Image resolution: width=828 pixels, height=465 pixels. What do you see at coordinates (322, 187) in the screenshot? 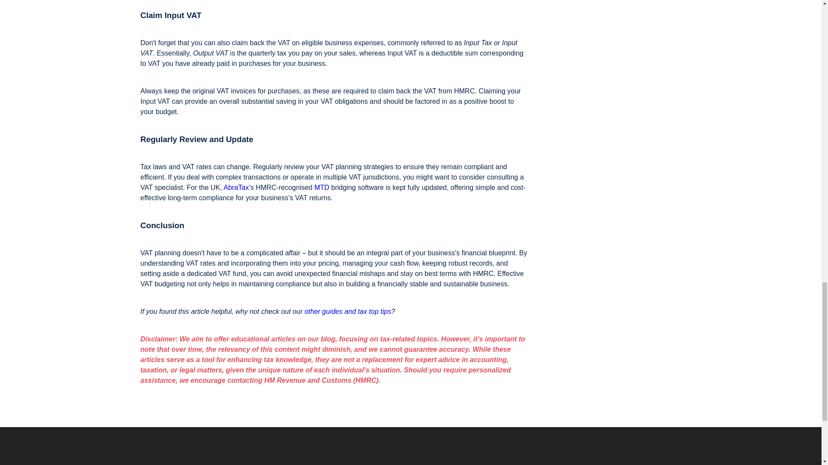
I see `MTD` at bounding box center [322, 187].